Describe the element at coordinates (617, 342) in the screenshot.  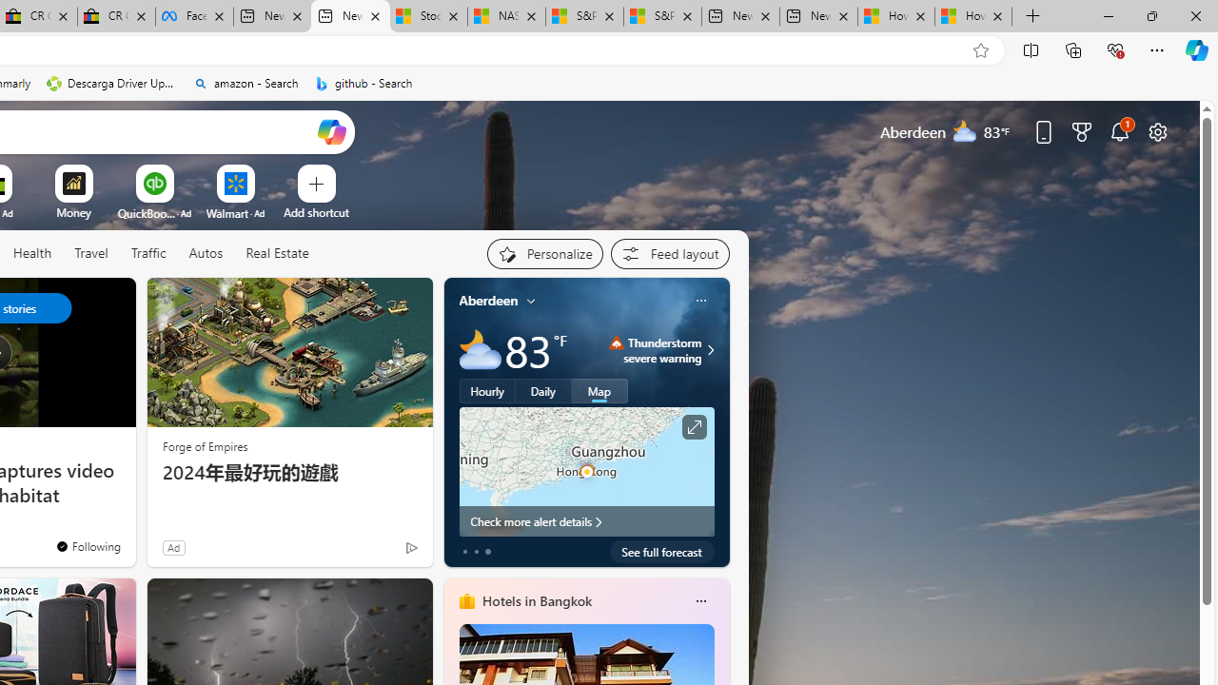
I see `Thunderstorm - Severe` at that location.